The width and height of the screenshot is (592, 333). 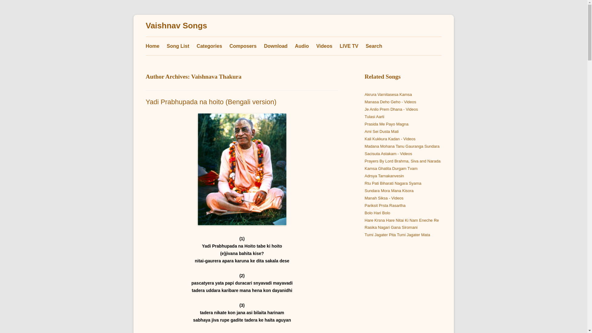 What do you see at coordinates (176, 26) in the screenshot?
I see `Vaishnav Songs` at bounding box center [176, 26].